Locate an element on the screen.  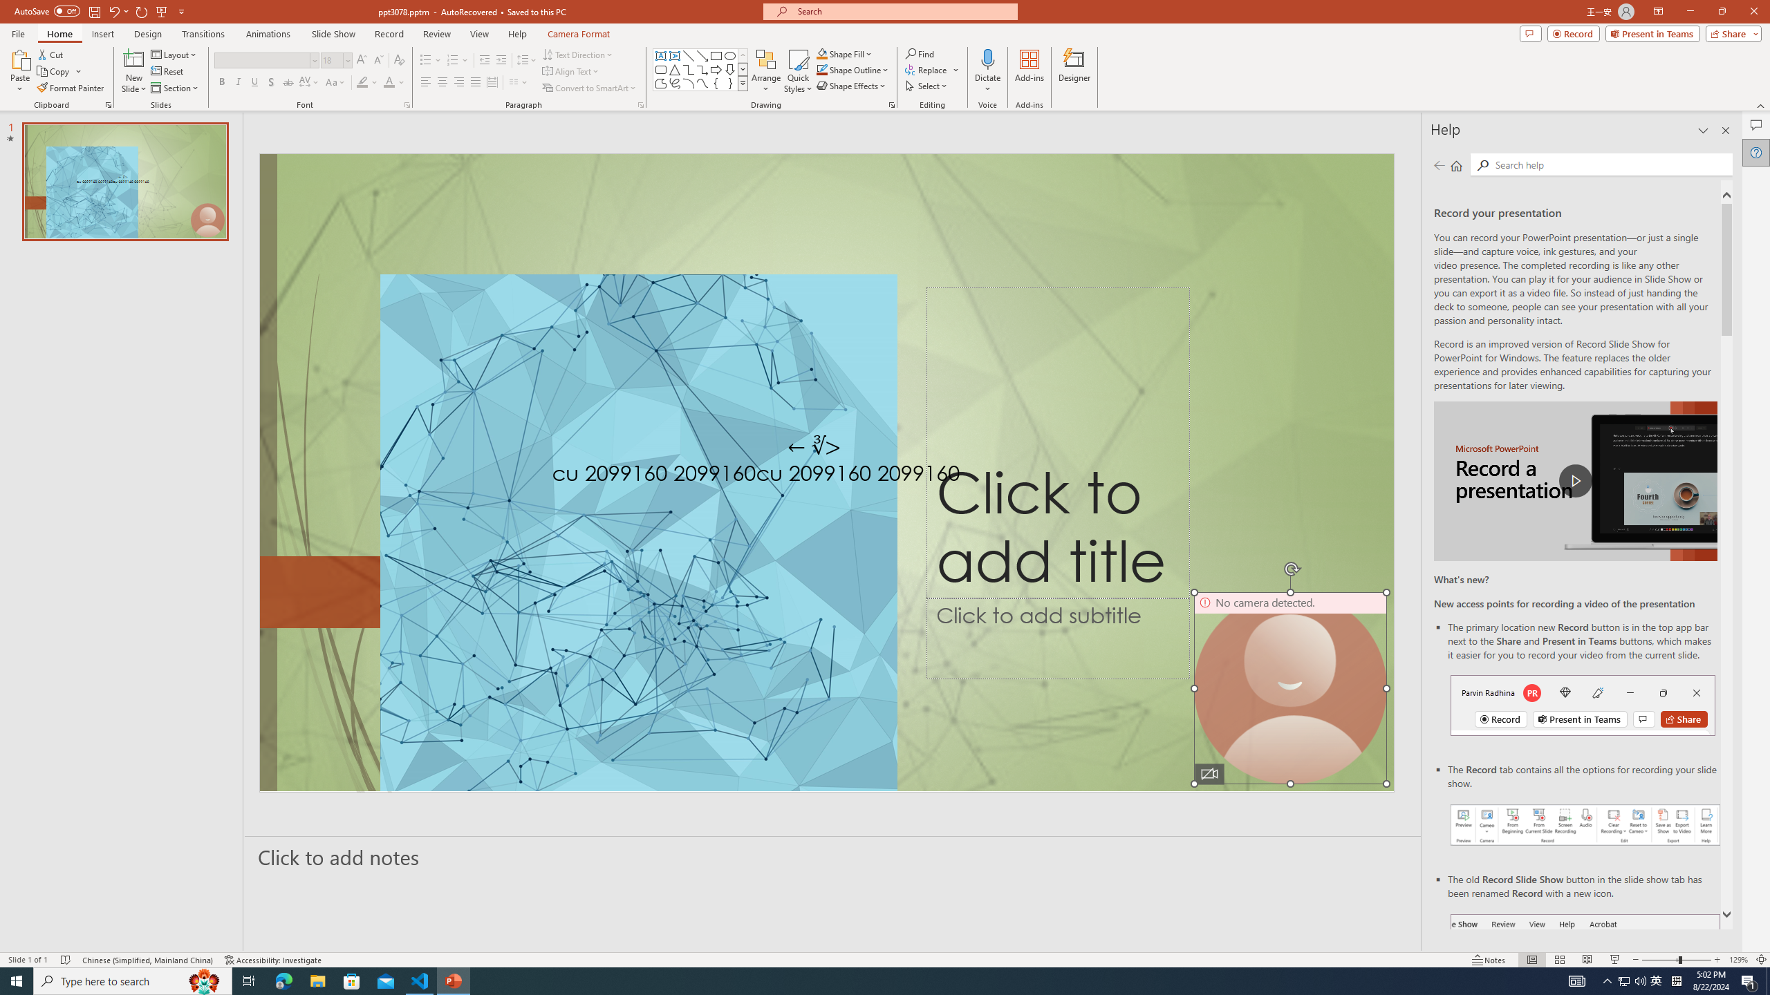
Shape Outline Green, Accent 1 is located at coordinates (821, 69).